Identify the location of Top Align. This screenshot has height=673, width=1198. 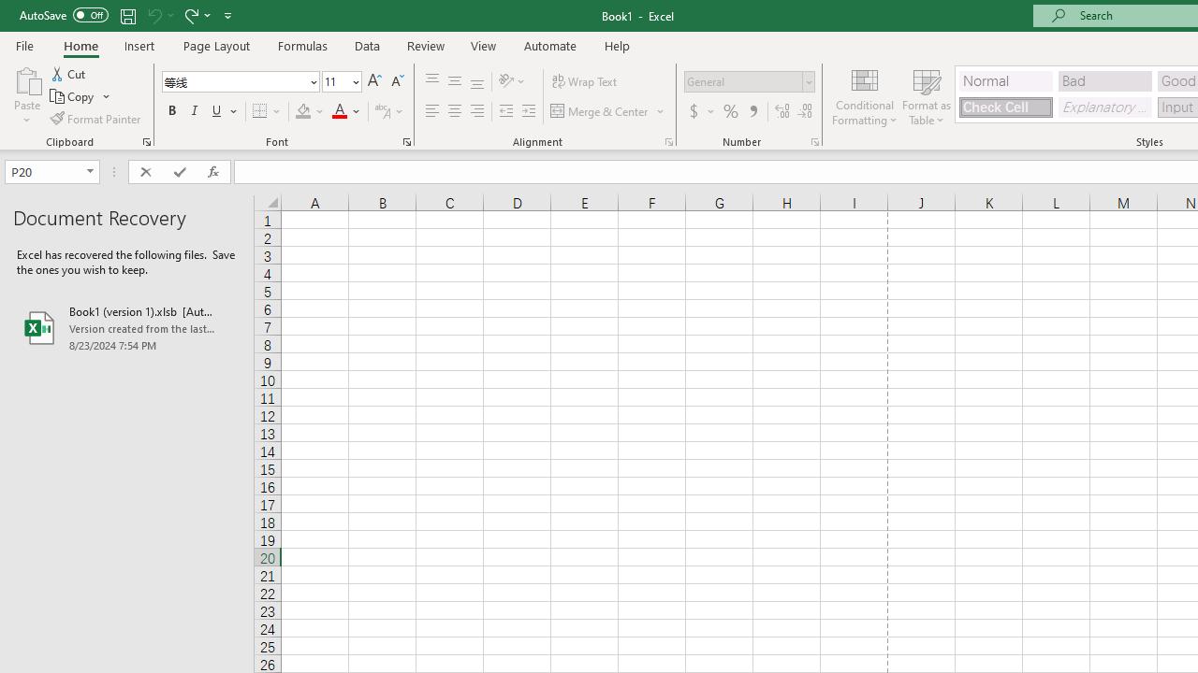
(432, 82).